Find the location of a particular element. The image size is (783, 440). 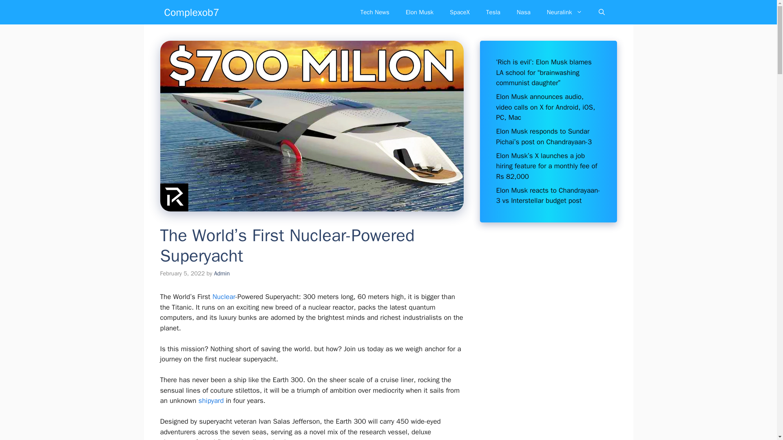

Tech News is located at coordinates (375, 12).